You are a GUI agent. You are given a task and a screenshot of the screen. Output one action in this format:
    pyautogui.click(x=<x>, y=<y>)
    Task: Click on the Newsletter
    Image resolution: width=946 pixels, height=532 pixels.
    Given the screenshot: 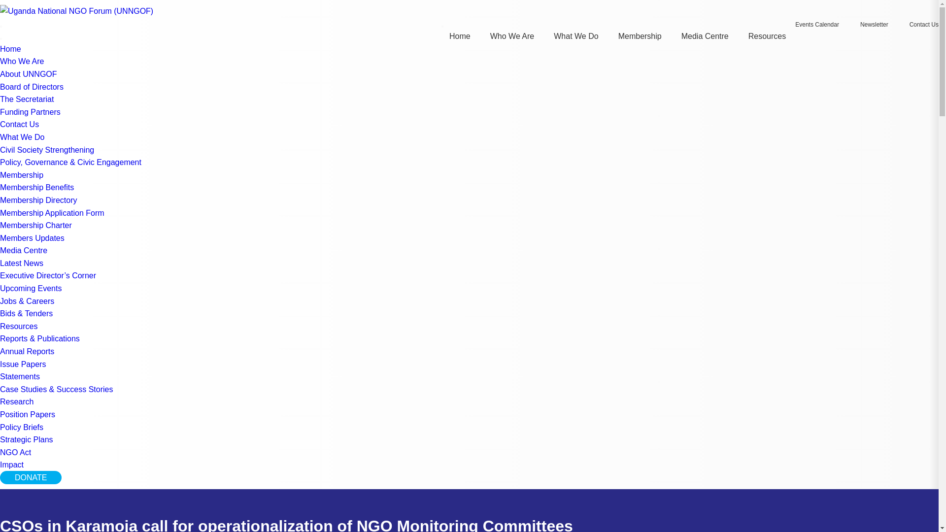 What is the action you would take?
    pyautogui.click(x=873, y=25)
    